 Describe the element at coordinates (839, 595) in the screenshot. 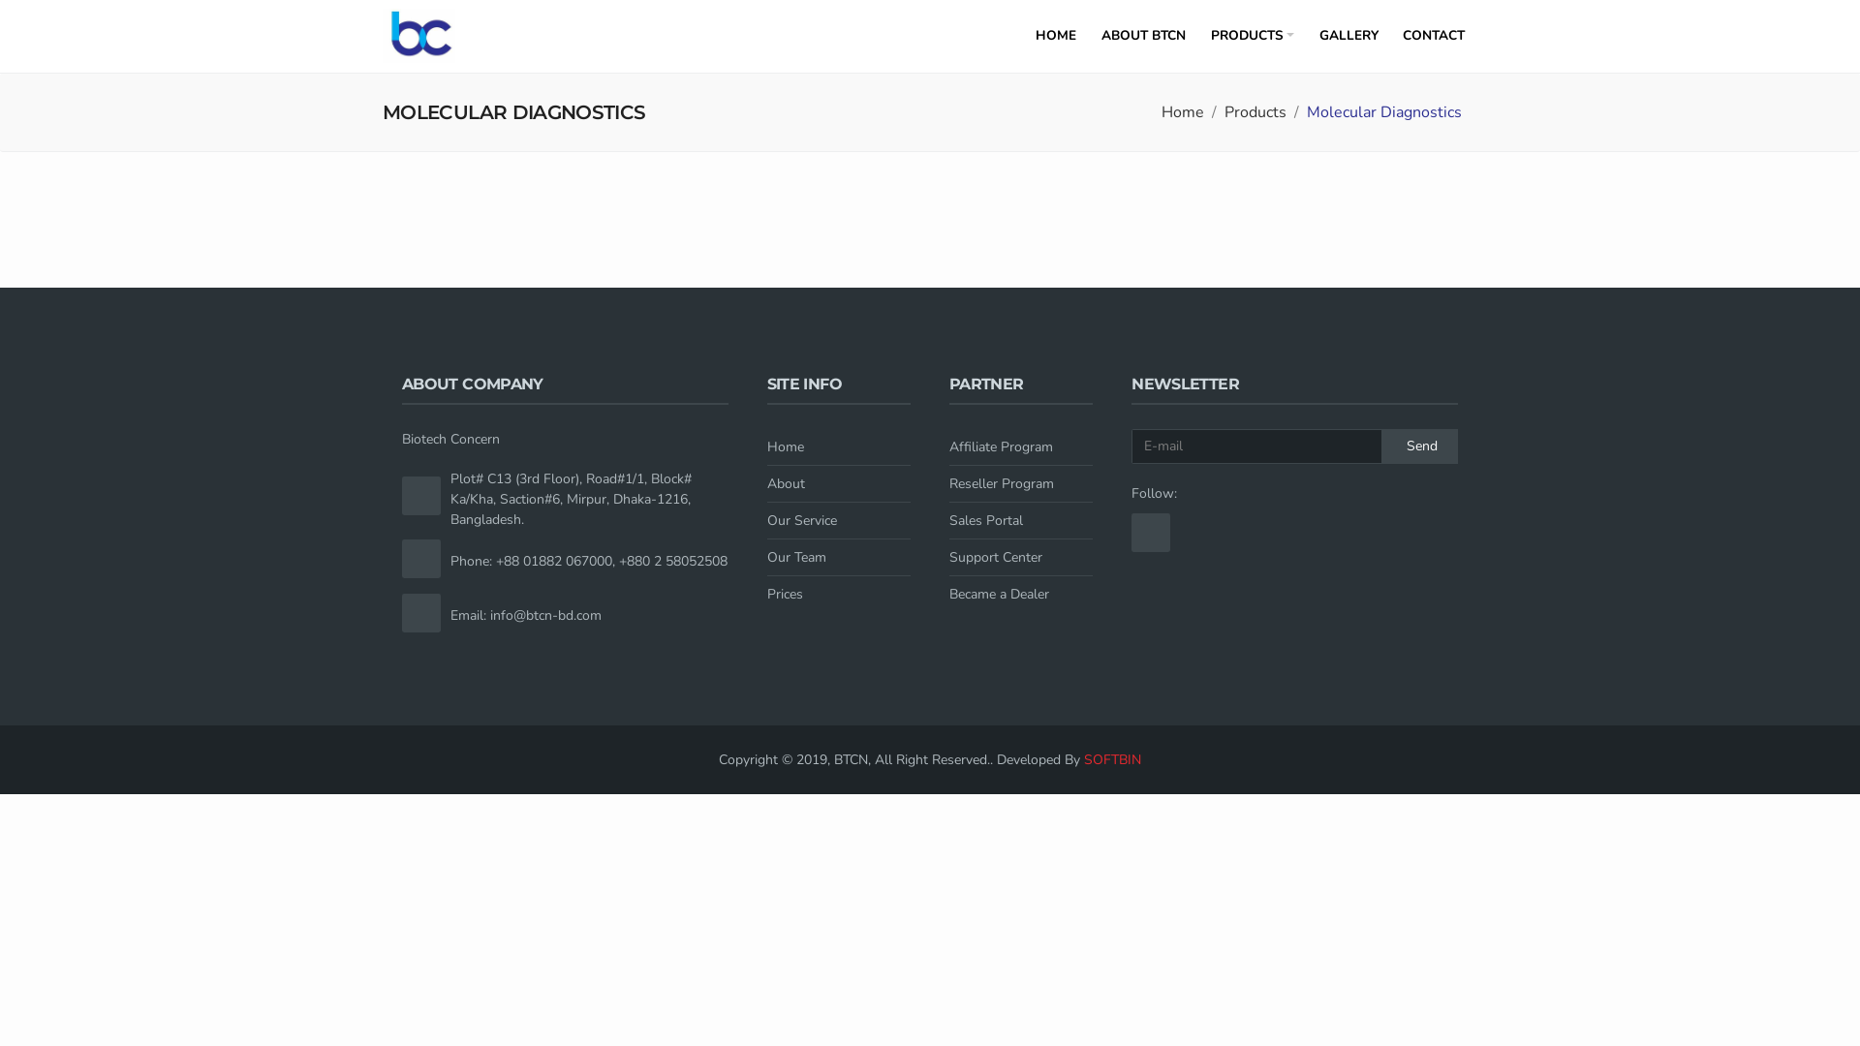

I see `Prices` at that location.